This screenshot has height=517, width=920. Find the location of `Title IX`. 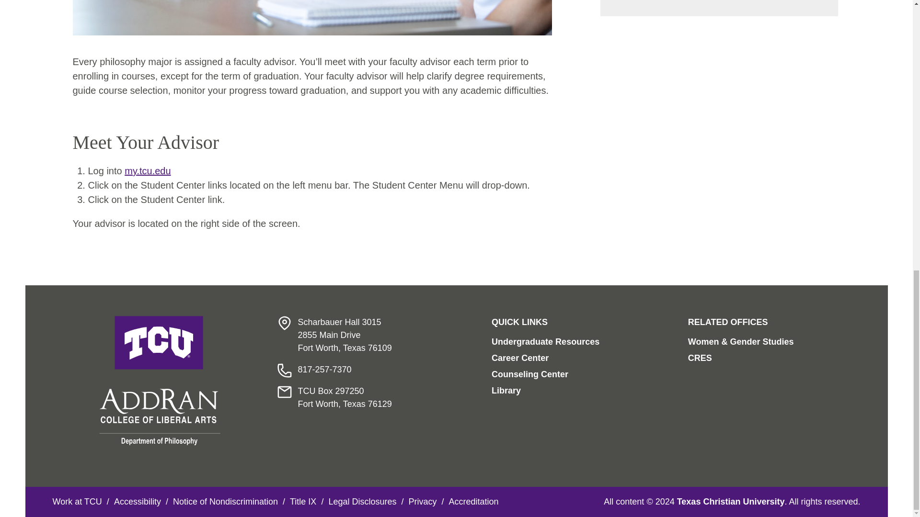

Title IX is located at coordinates (303, 502).